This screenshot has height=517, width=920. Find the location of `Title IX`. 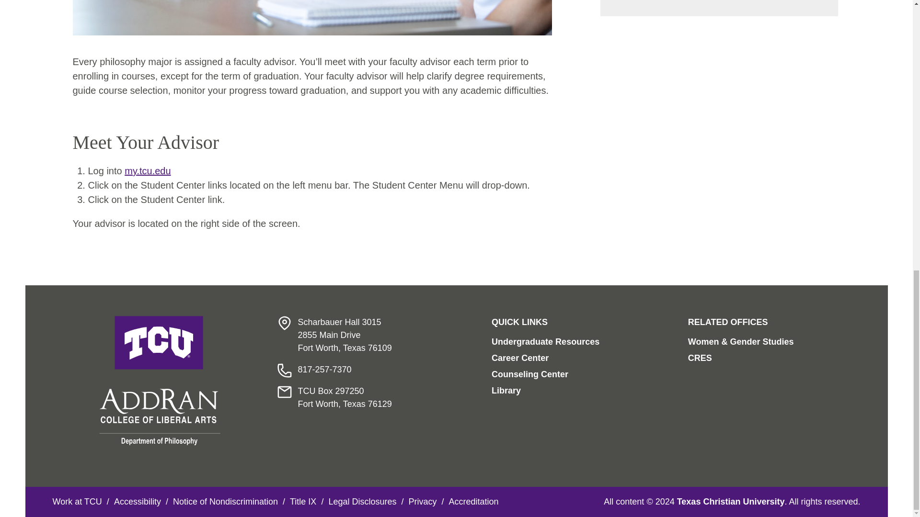

Title IX is located at coordinates (303, 502).